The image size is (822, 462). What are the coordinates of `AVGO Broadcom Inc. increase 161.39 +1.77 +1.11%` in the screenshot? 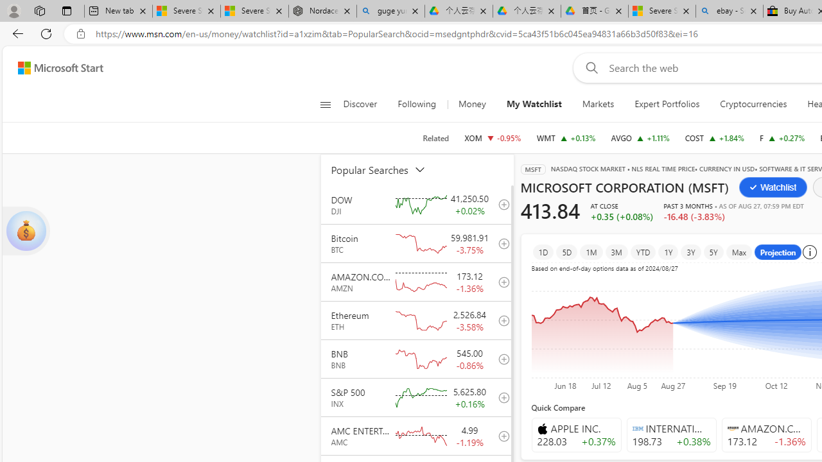 It's located at (640, 137).